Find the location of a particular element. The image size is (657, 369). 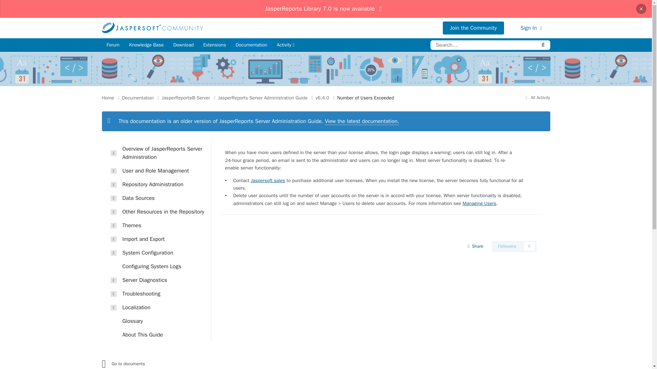

Sign In   is located at coordinates (531, 28).